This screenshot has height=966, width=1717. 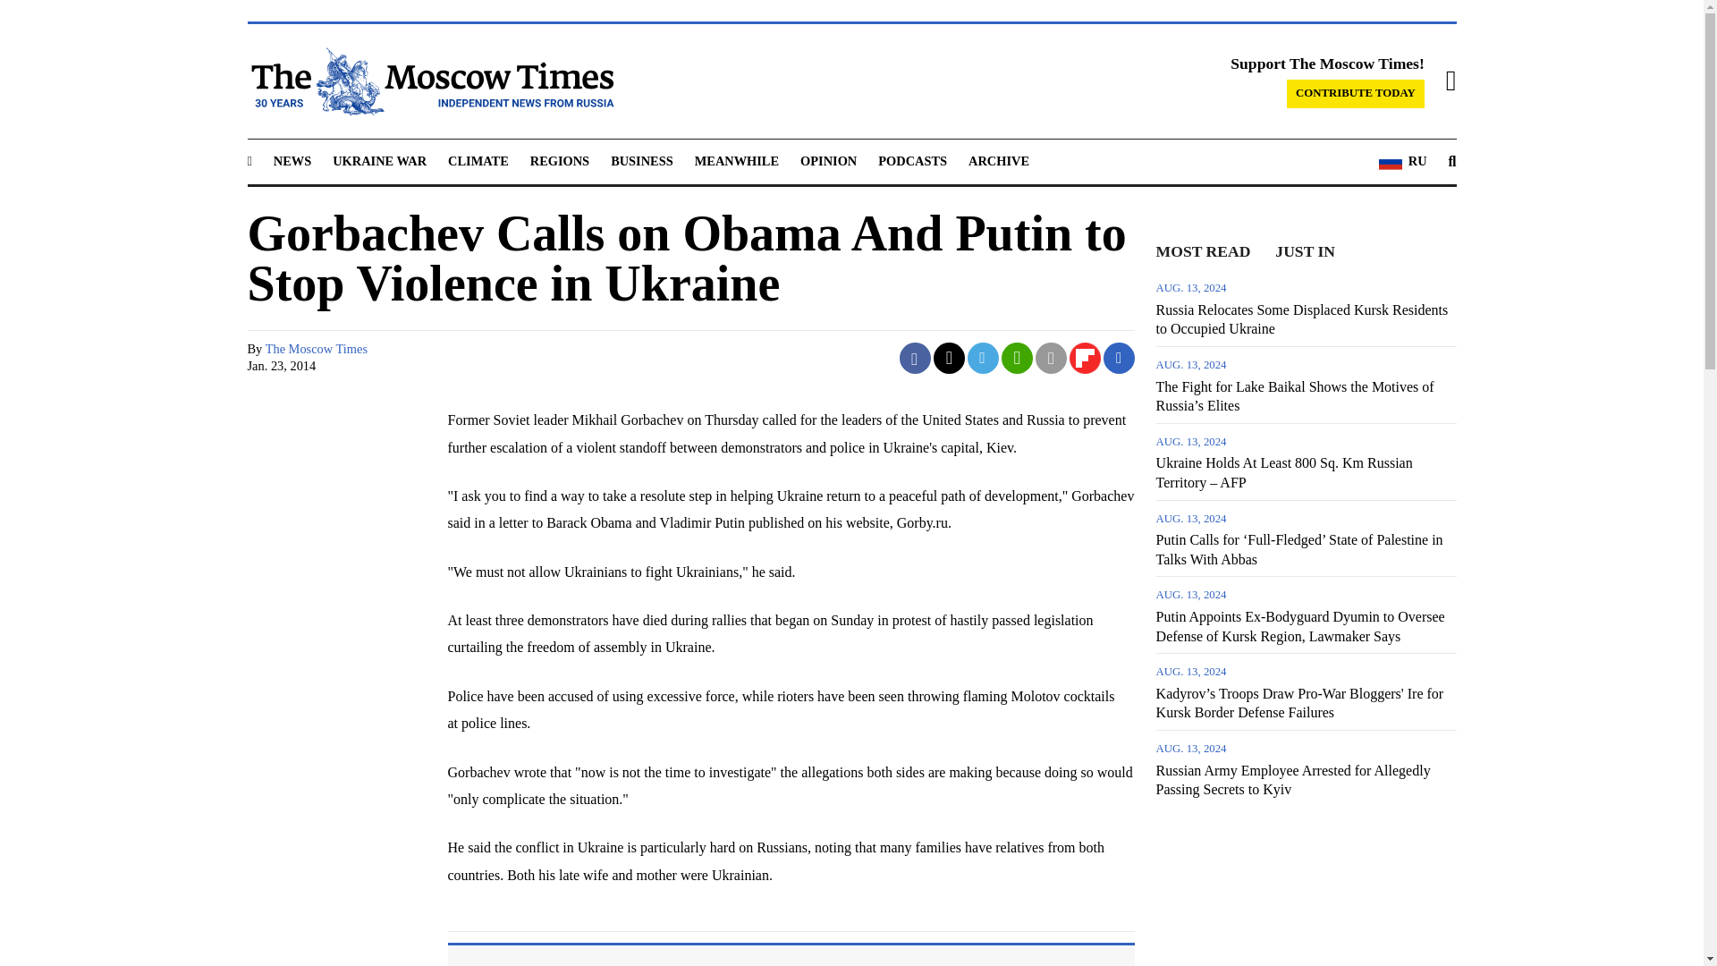 What do you see at coordinates (915, 358) in the screenshot?
I see `Share on Facebook` at bounding box center [915, 358].